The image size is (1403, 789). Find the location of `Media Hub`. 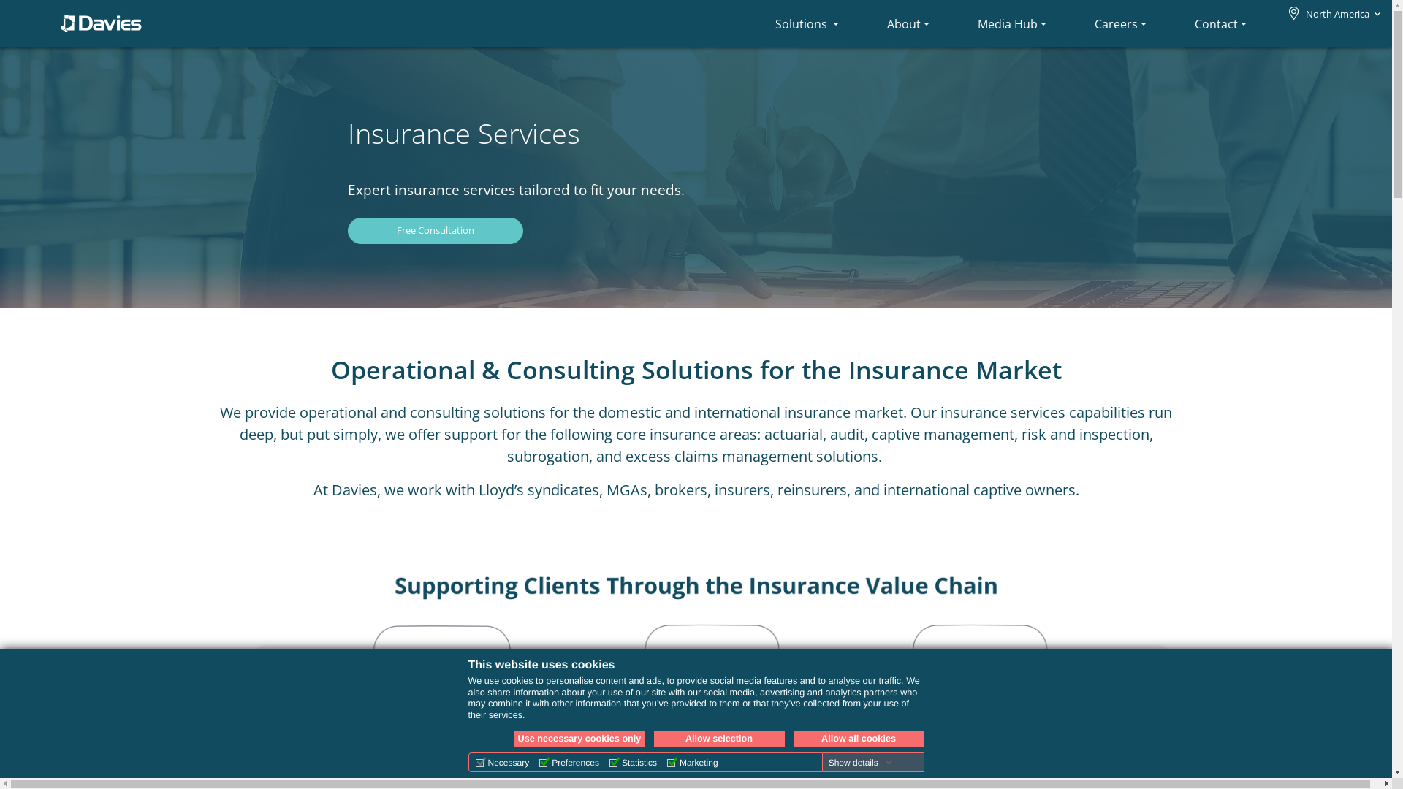

Media Hub is located at coordinates (1012, 23).